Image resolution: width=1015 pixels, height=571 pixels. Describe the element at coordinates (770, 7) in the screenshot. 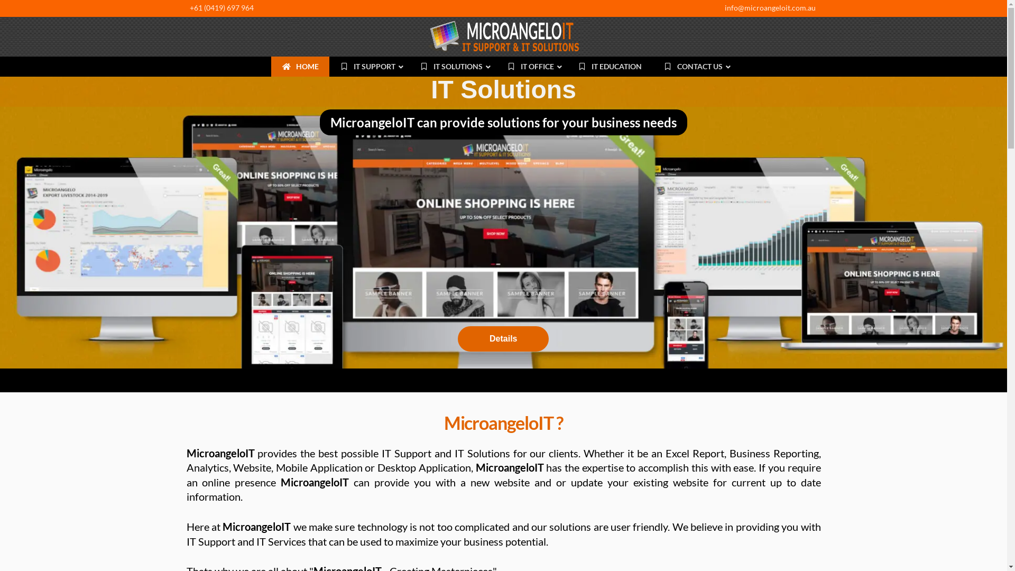

I see `info@microangeloit.com.au` at that location.